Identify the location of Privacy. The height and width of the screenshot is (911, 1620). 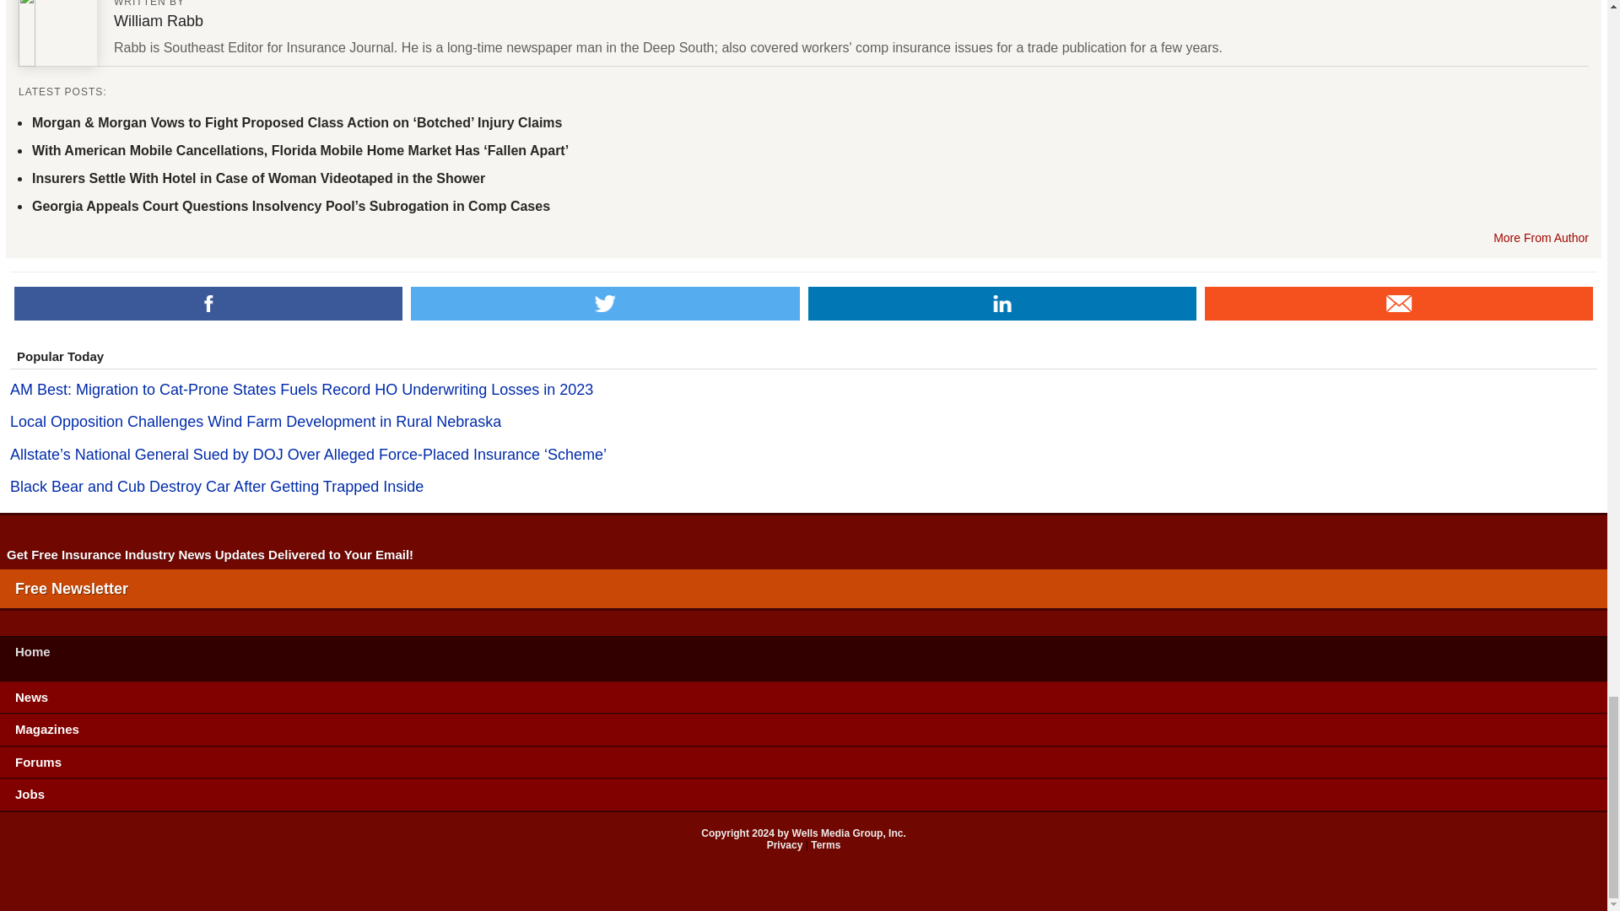
(785, 844).